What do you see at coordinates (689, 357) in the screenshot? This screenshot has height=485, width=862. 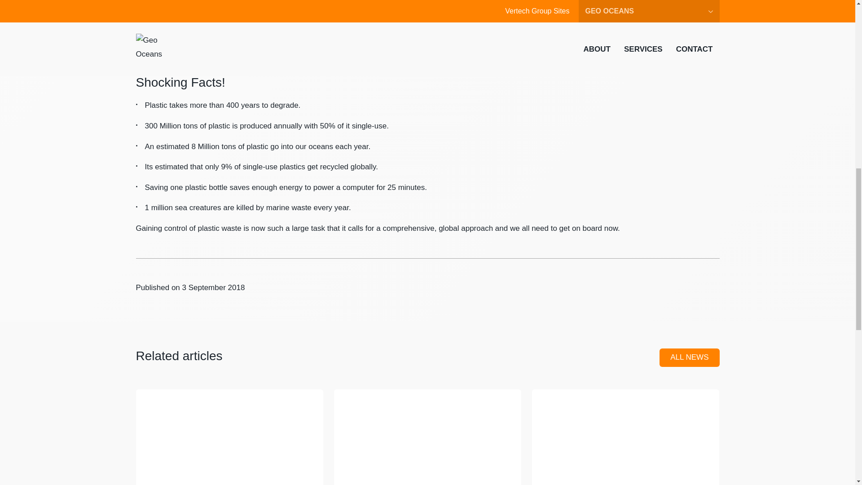 I see `ALL NEWS` at bounding box center [689, 357].